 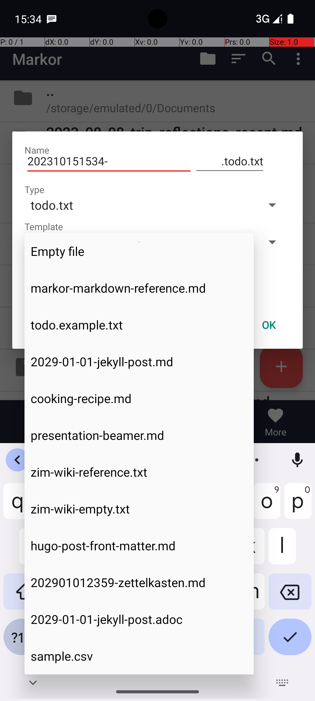 What do you see at coordinates (139, 619) in the screenshot?
I see `2029-01-01-jekyll-post.adoc` at bounding box center [139, 619].